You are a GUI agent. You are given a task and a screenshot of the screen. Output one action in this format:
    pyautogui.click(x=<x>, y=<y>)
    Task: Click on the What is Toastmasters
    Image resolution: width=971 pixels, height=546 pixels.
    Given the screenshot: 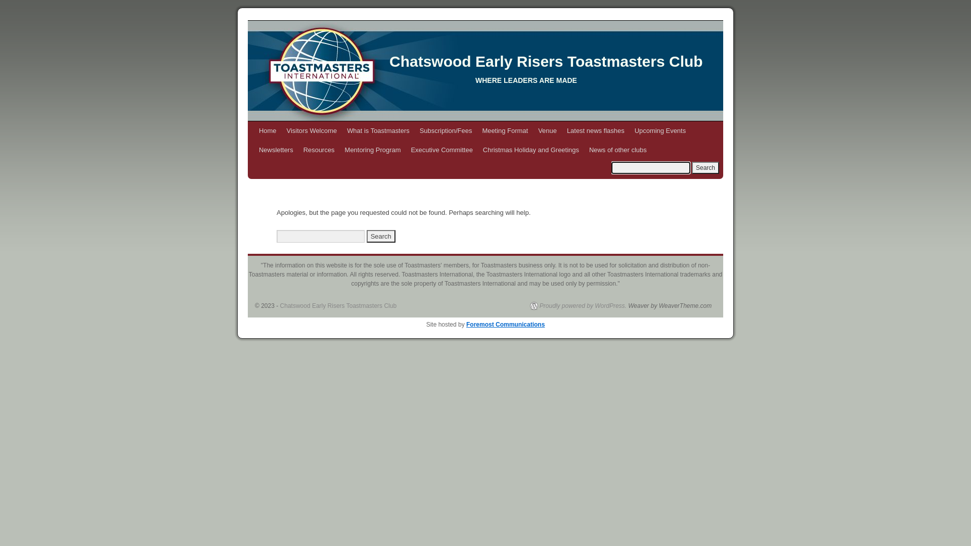 What is the action you would take?
    pyautogui.click(x=378, y=131)
    